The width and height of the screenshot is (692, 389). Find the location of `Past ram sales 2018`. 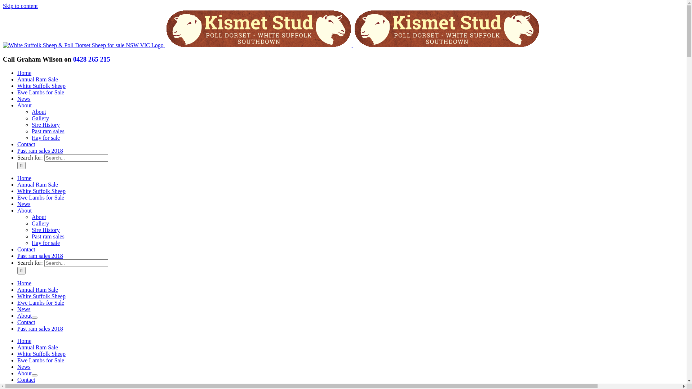

Past ram sales 2018 is located at coordinates (40, 328).